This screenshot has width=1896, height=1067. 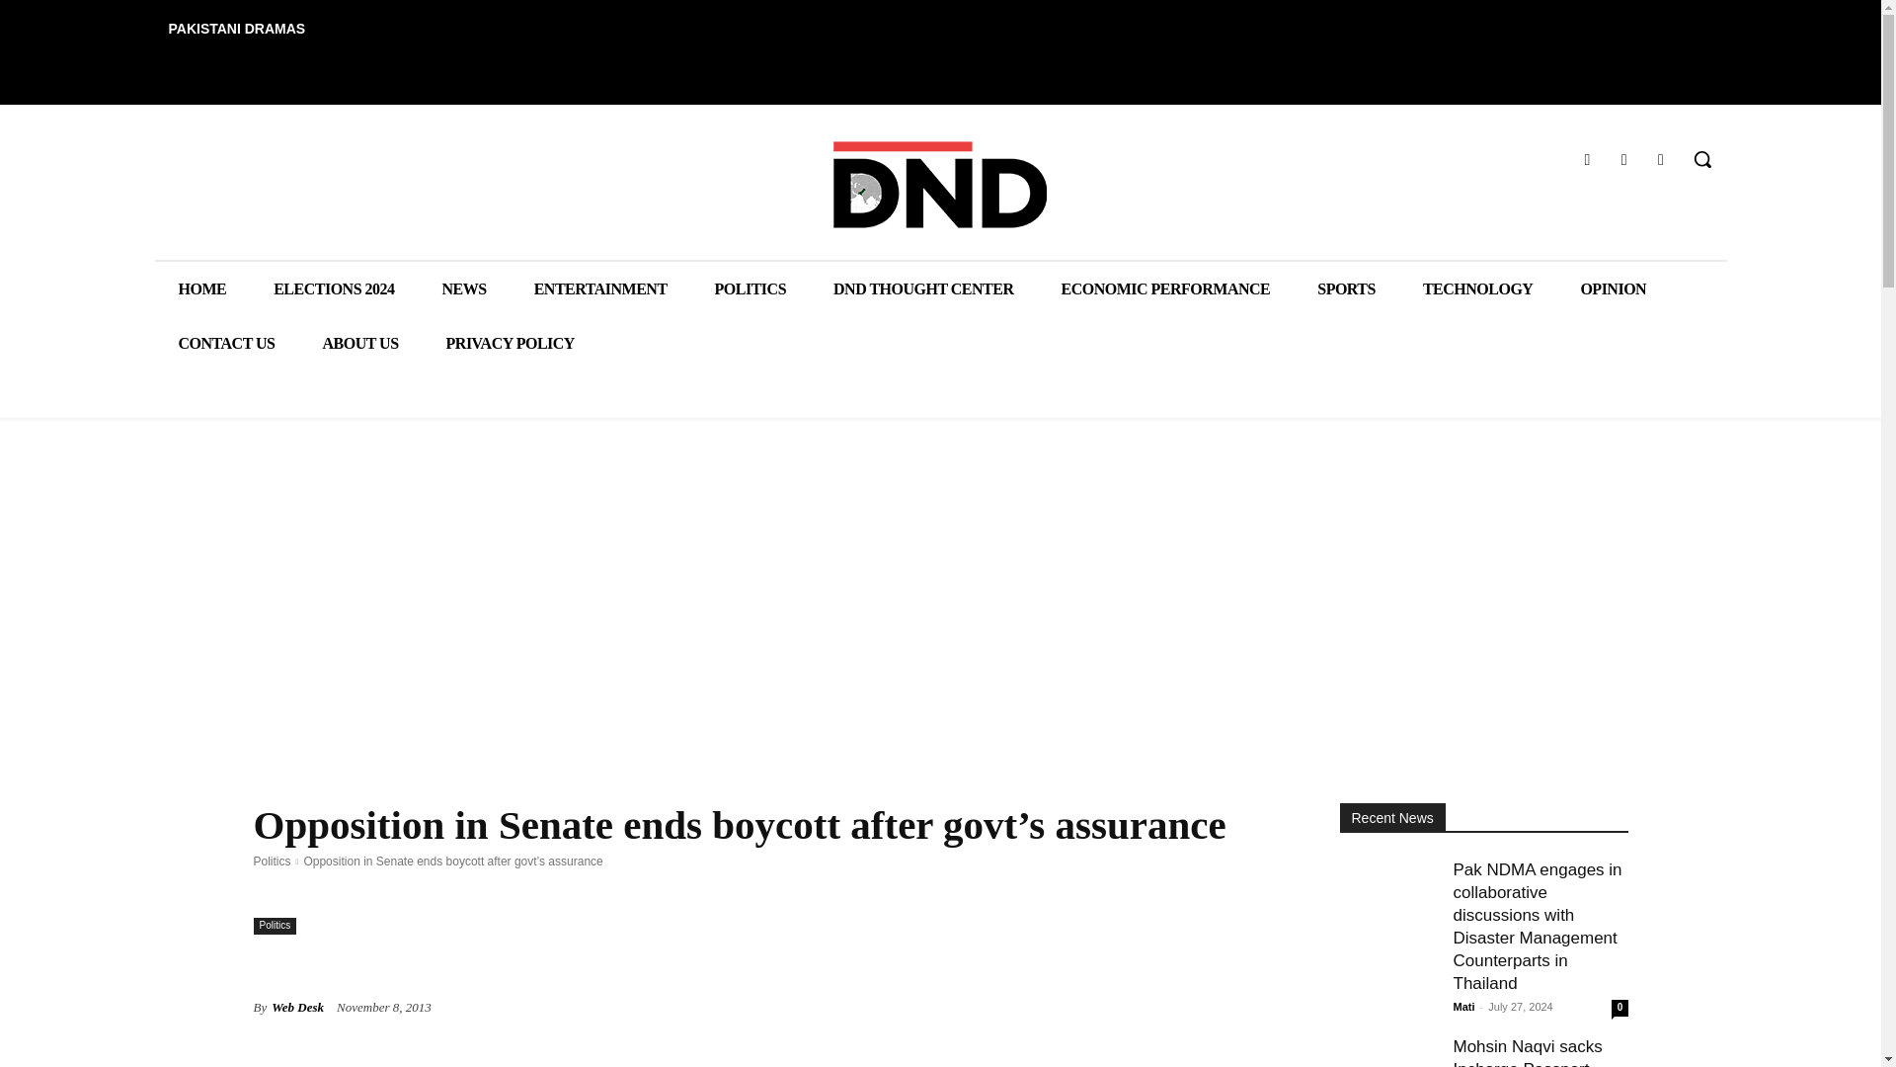 I want to click on ABOUT US, so click(x=359, y=342).